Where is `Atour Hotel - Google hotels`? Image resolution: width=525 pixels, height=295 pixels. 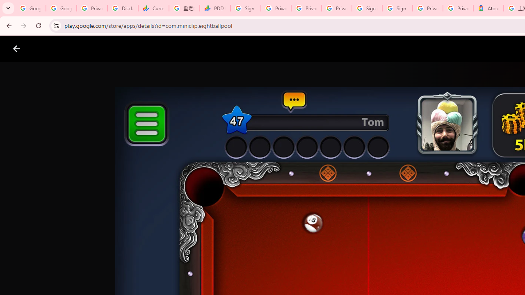 Atour Hotel - Google hotels is located at coordinates (488, 8).